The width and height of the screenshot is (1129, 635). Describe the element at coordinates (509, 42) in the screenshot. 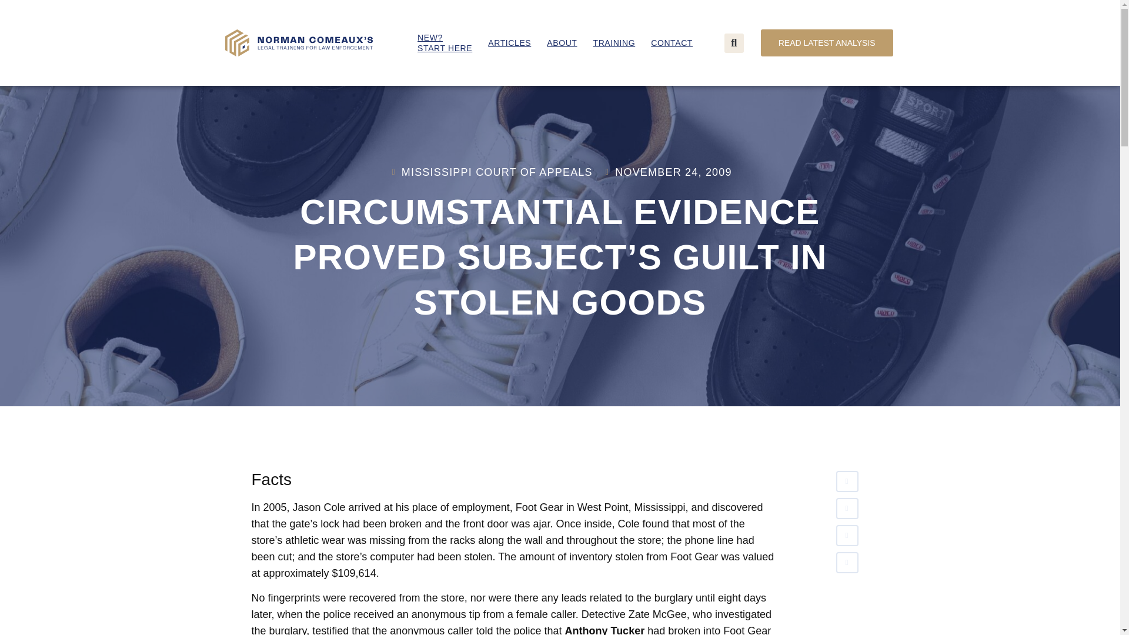

I see `CONTACT` at that location.